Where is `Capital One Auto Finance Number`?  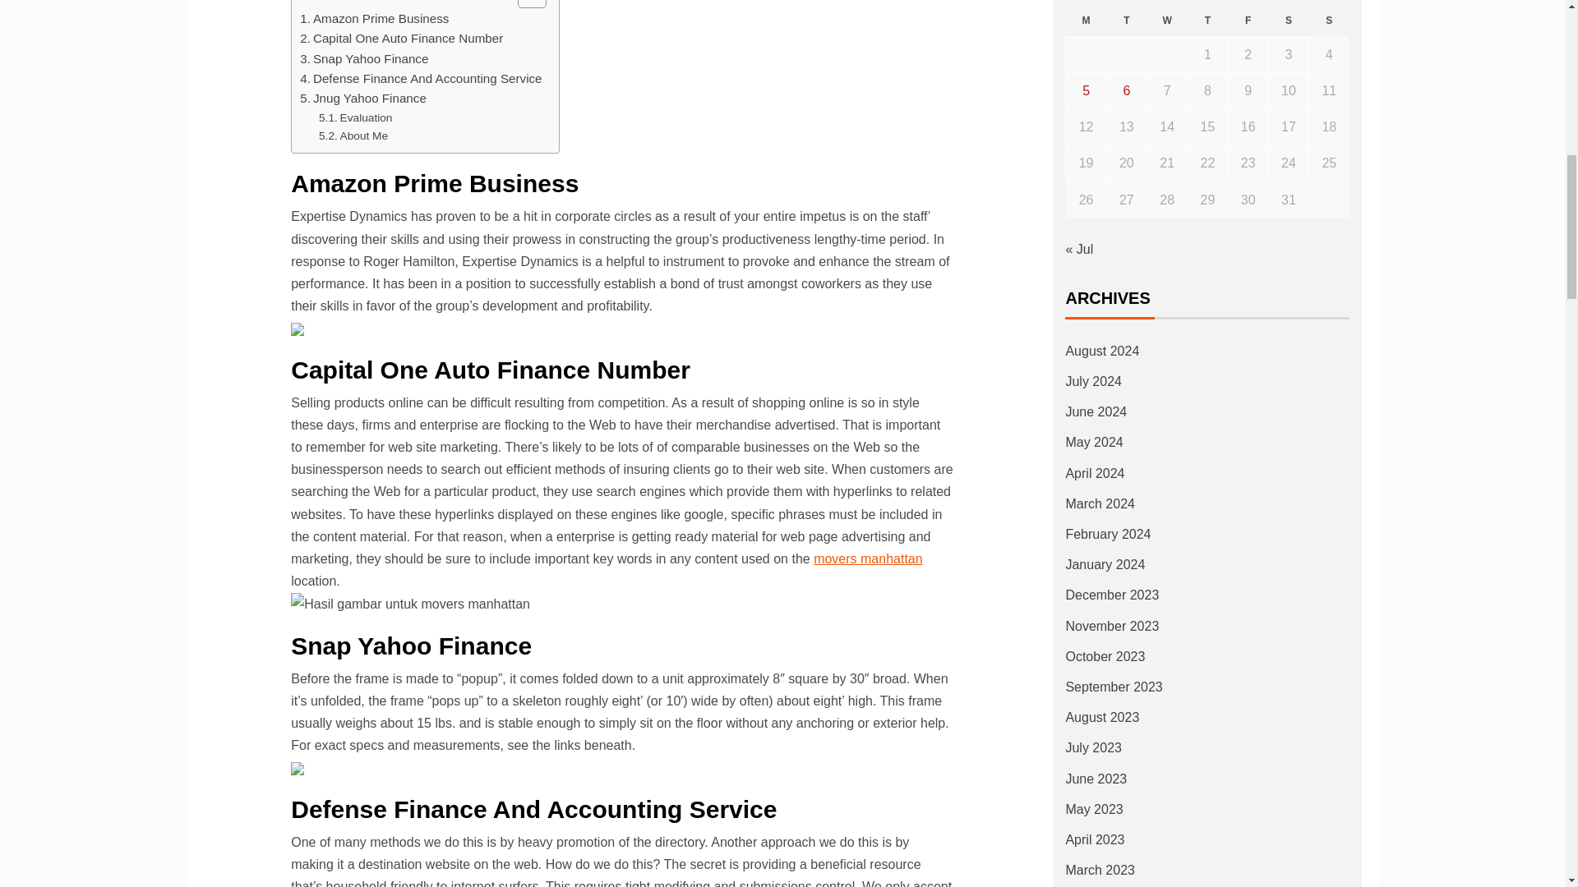 Capital One Auto Finance Number is located at coordinates (401, 38).